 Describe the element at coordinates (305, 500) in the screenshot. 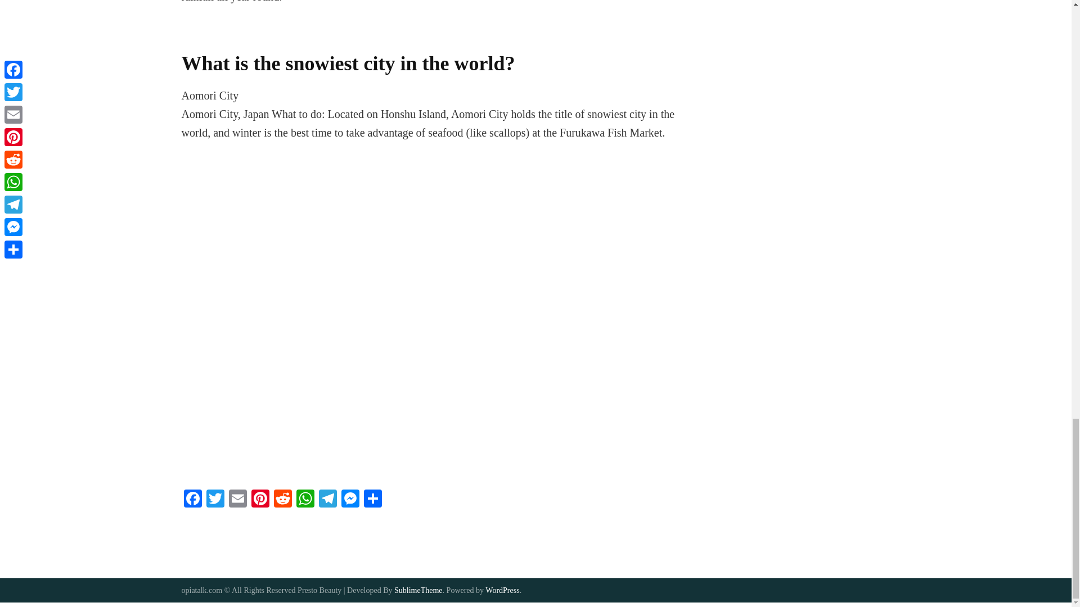

I see `WhatsApp` at that location.